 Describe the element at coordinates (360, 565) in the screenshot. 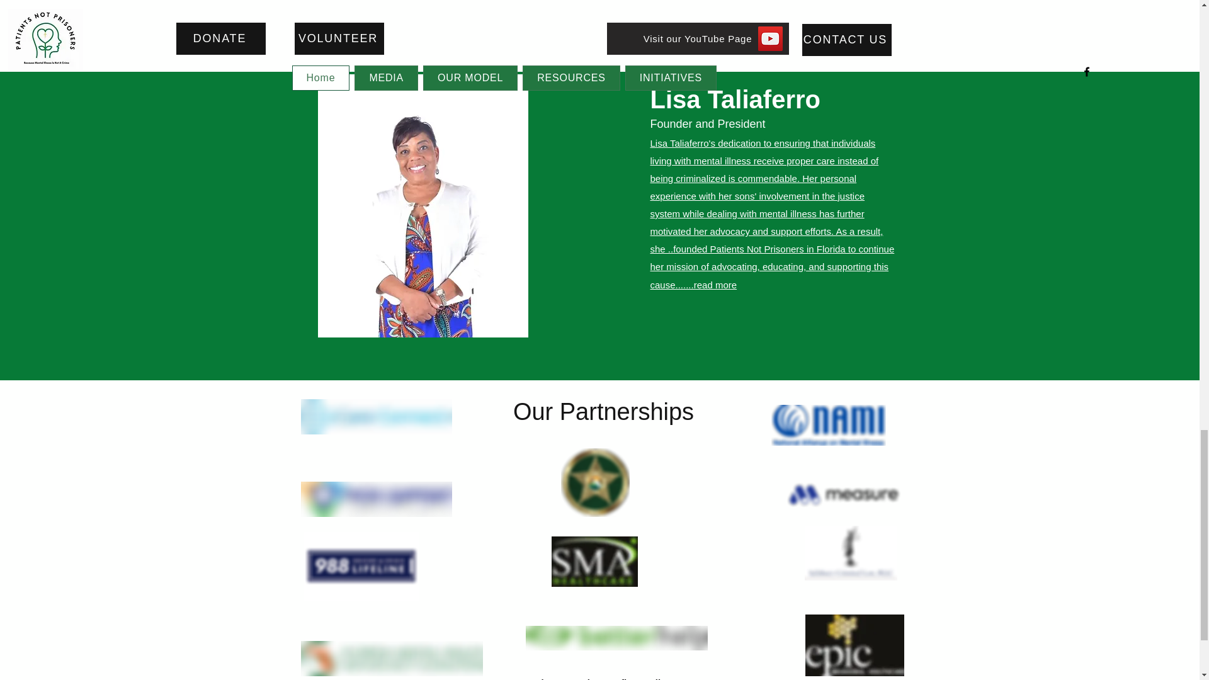

I see `988 .png` at that location.